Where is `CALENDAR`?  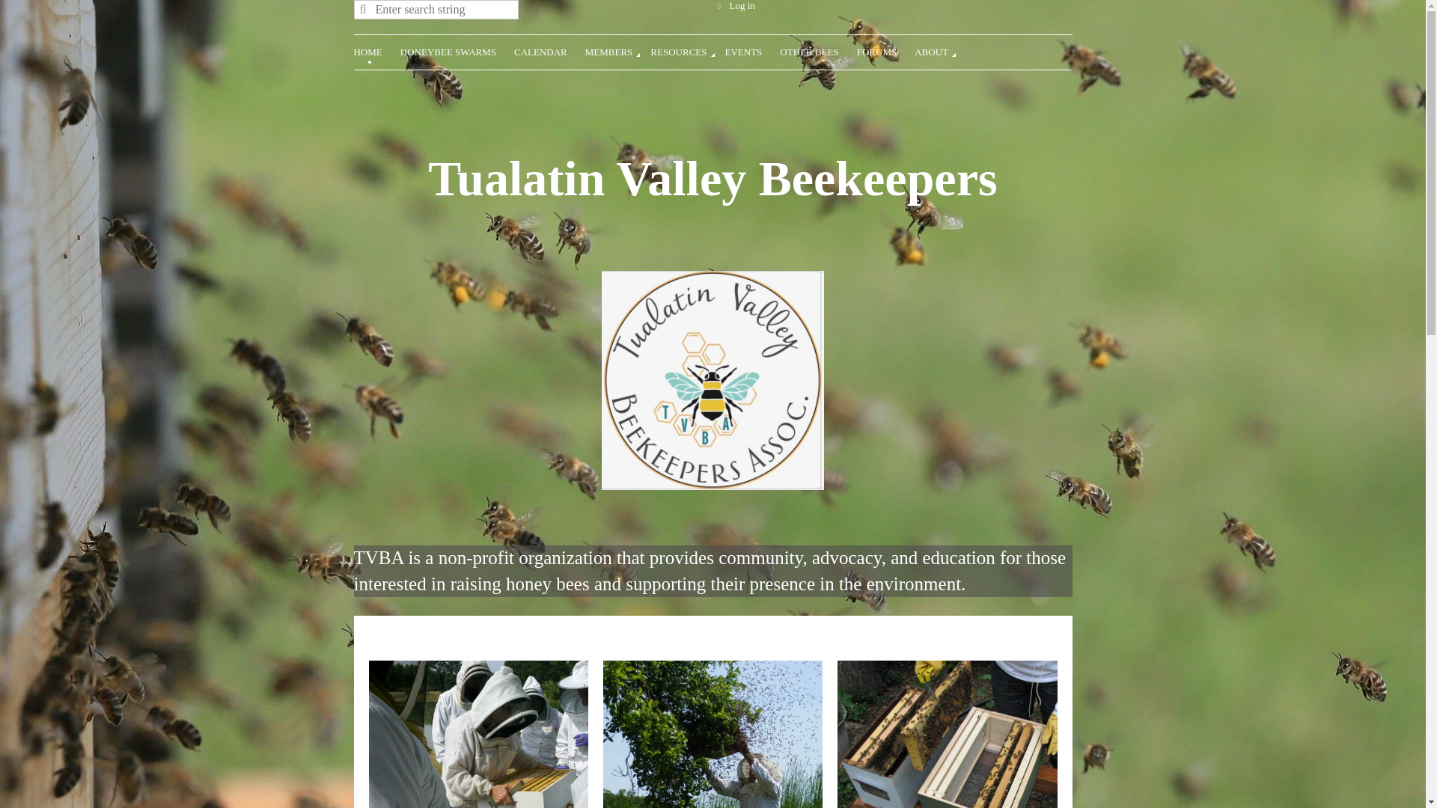 CALENDAR is located at coordinates (549, 50).